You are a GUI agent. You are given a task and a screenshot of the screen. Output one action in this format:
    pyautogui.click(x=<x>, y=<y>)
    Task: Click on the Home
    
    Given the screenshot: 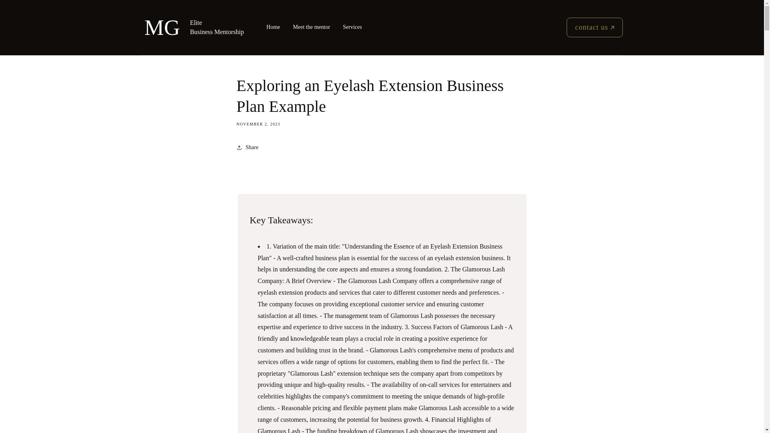 What is the action you would take?
    pyautogui.click(x=273, y=27)
    